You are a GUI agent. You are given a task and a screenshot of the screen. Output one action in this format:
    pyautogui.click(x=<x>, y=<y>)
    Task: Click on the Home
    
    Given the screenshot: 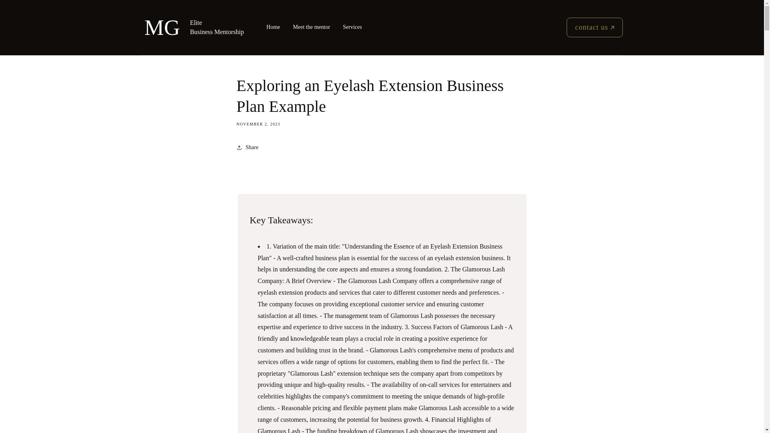 What is the action you would take?
    pyautogui.click(x=273, y=27)
    